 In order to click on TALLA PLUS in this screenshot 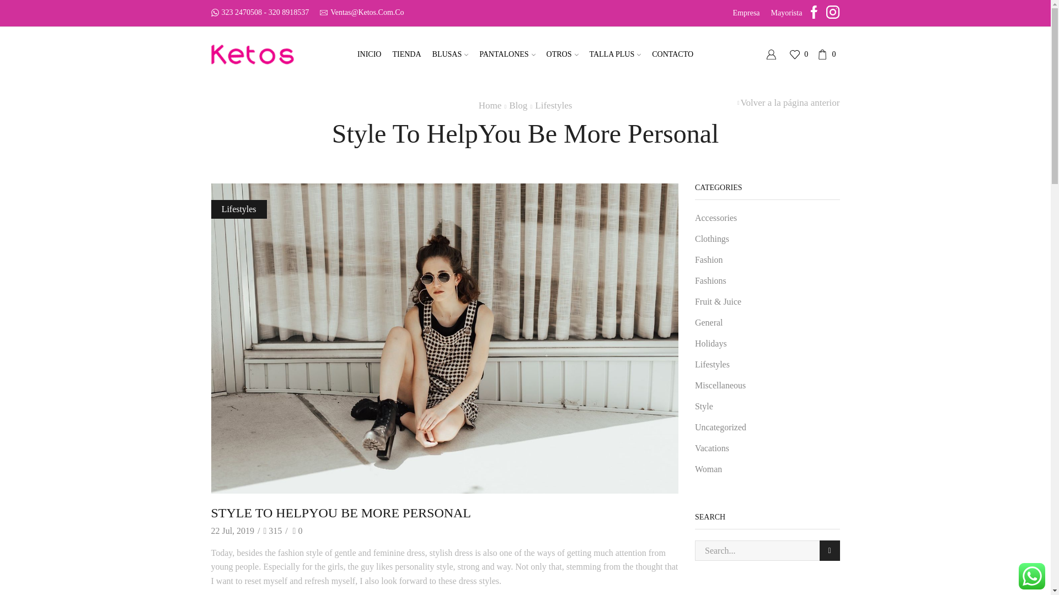, I will do `click(616, 55)`.